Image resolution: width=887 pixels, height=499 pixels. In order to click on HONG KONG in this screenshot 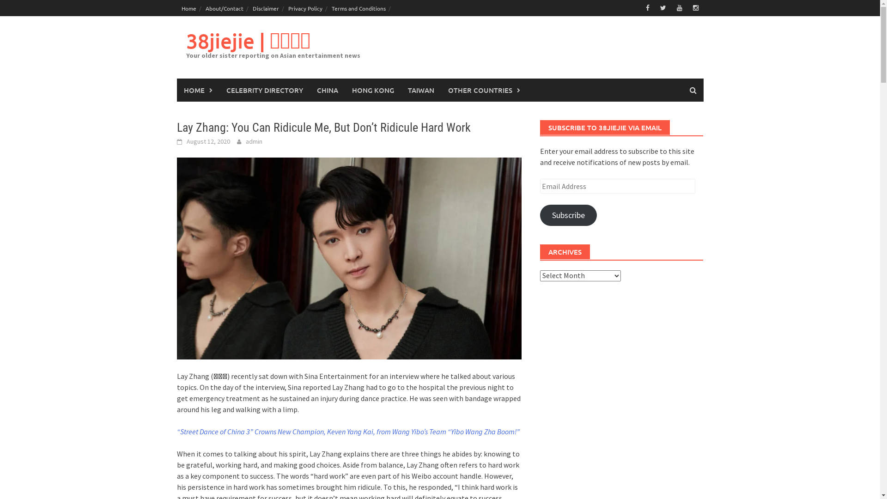, I will do `click(372, 90)`.